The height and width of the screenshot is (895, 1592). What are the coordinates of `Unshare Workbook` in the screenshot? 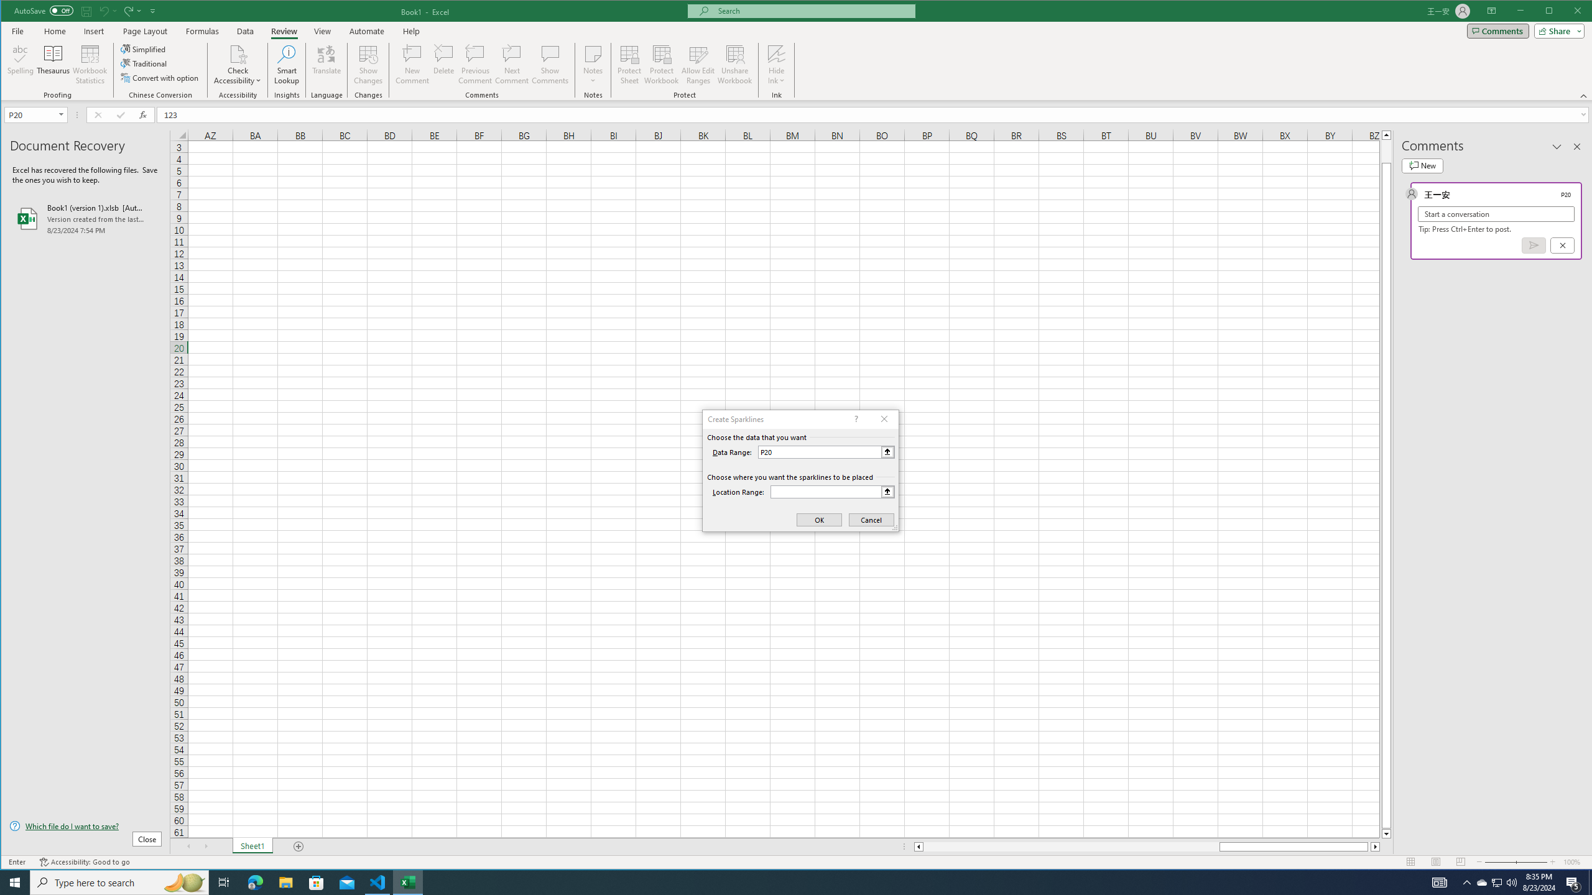 It's located at (734, 65).